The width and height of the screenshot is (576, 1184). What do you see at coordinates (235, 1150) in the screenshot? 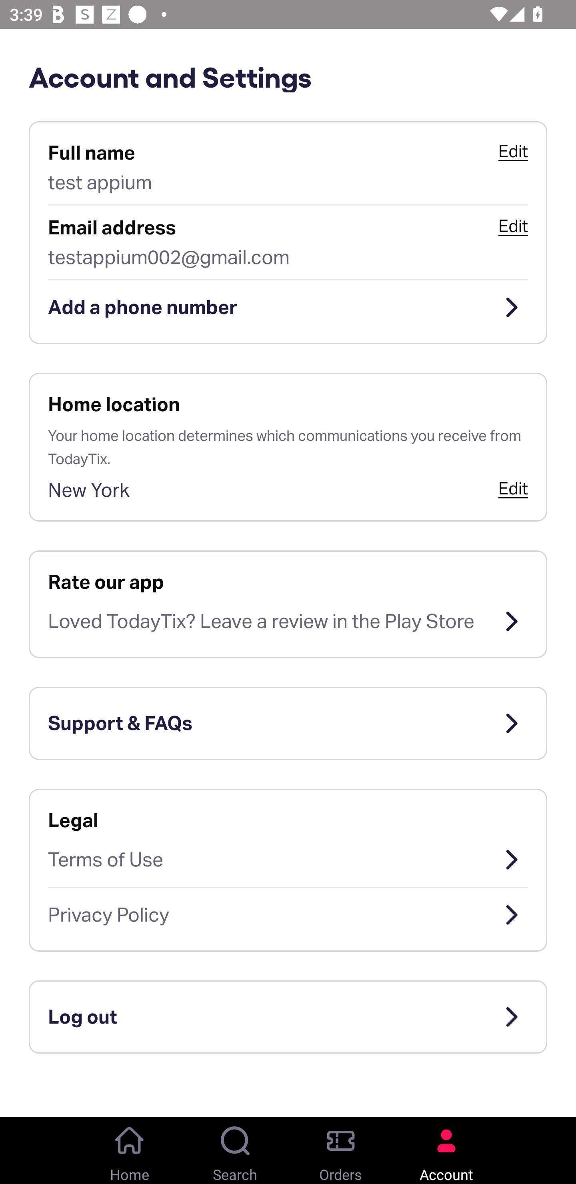
I see `Search` at bounding box center [235, 1150].